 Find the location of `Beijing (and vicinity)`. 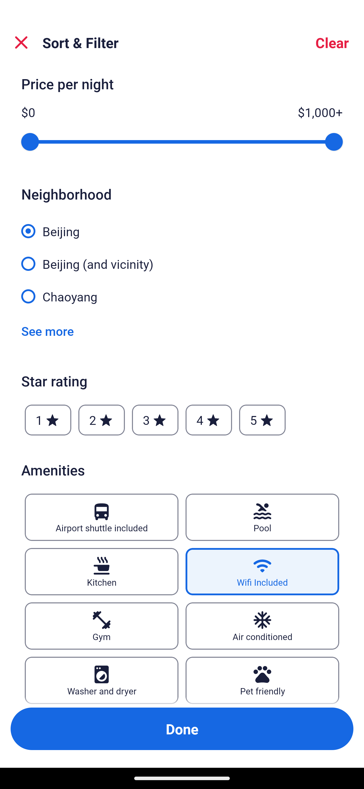

Beijing (and vicinity) is located at coordinates (182, 258).